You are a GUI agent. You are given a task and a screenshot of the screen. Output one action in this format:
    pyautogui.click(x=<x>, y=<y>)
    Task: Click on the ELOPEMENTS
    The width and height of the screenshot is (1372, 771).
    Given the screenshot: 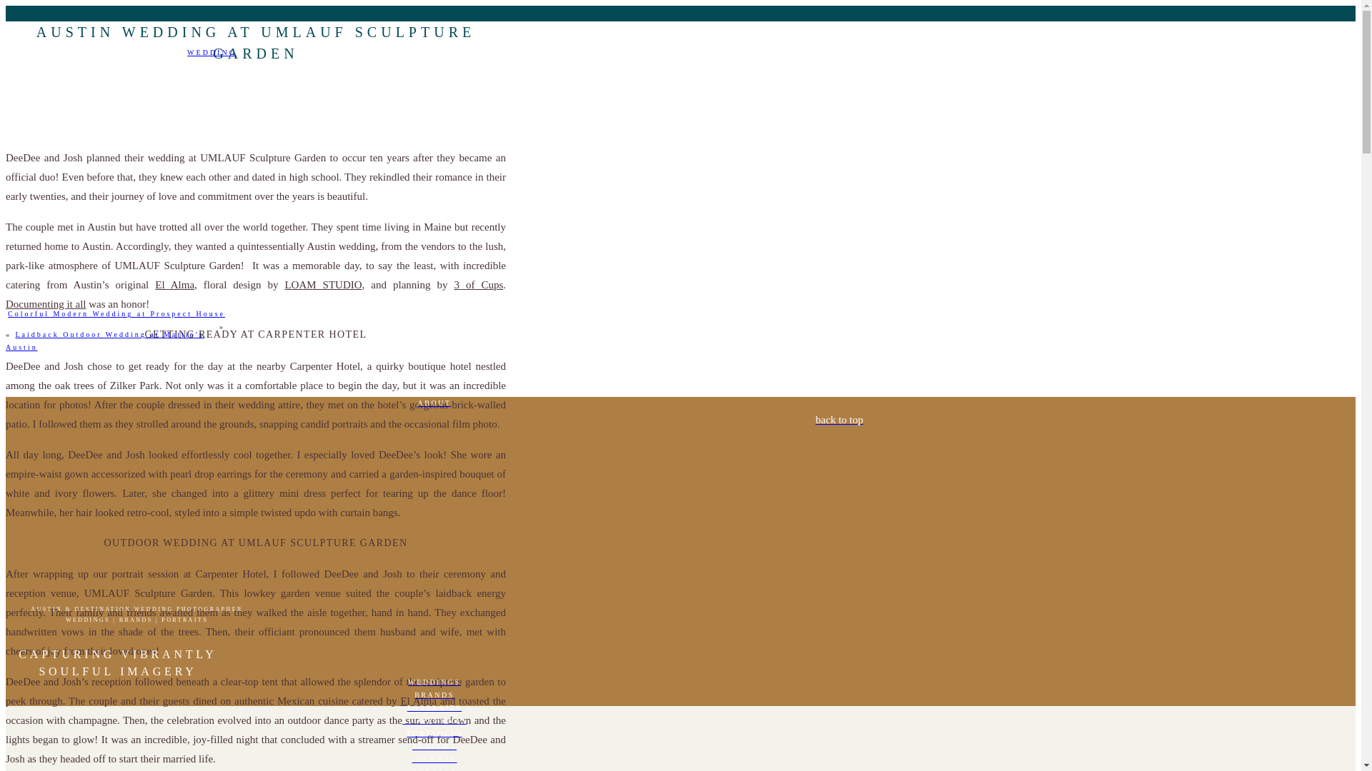 What is the action you would take?
    pyautogui.click(x=434, y=721)
    